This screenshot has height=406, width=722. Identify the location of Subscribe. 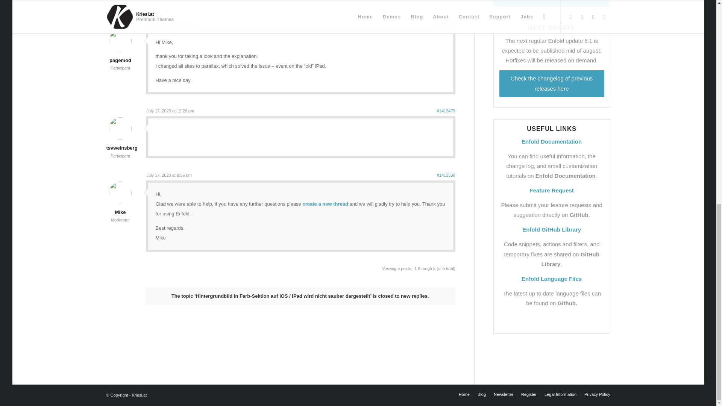
(551, 3).